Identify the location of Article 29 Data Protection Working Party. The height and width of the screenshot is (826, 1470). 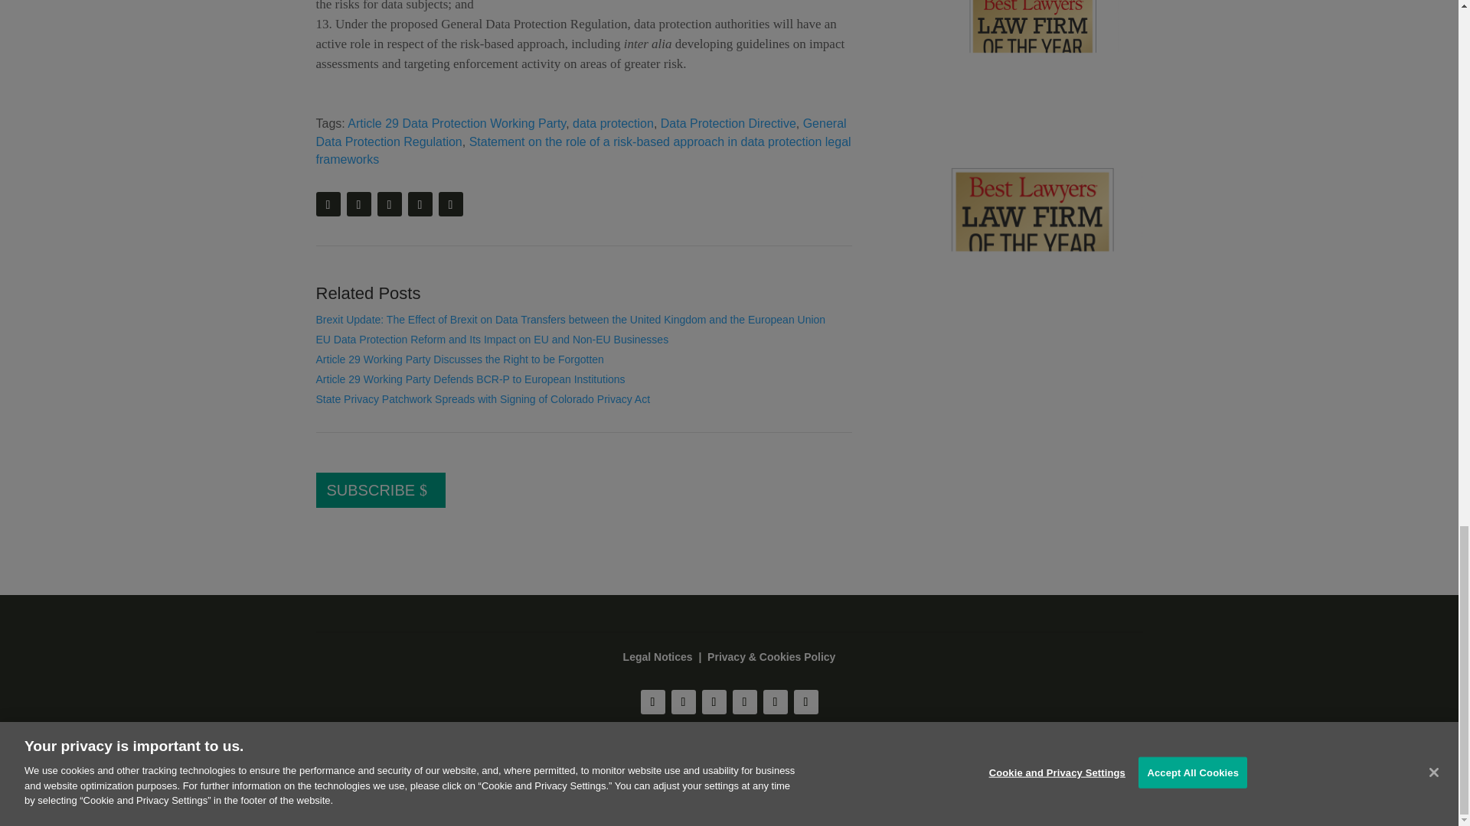
(456, 123).